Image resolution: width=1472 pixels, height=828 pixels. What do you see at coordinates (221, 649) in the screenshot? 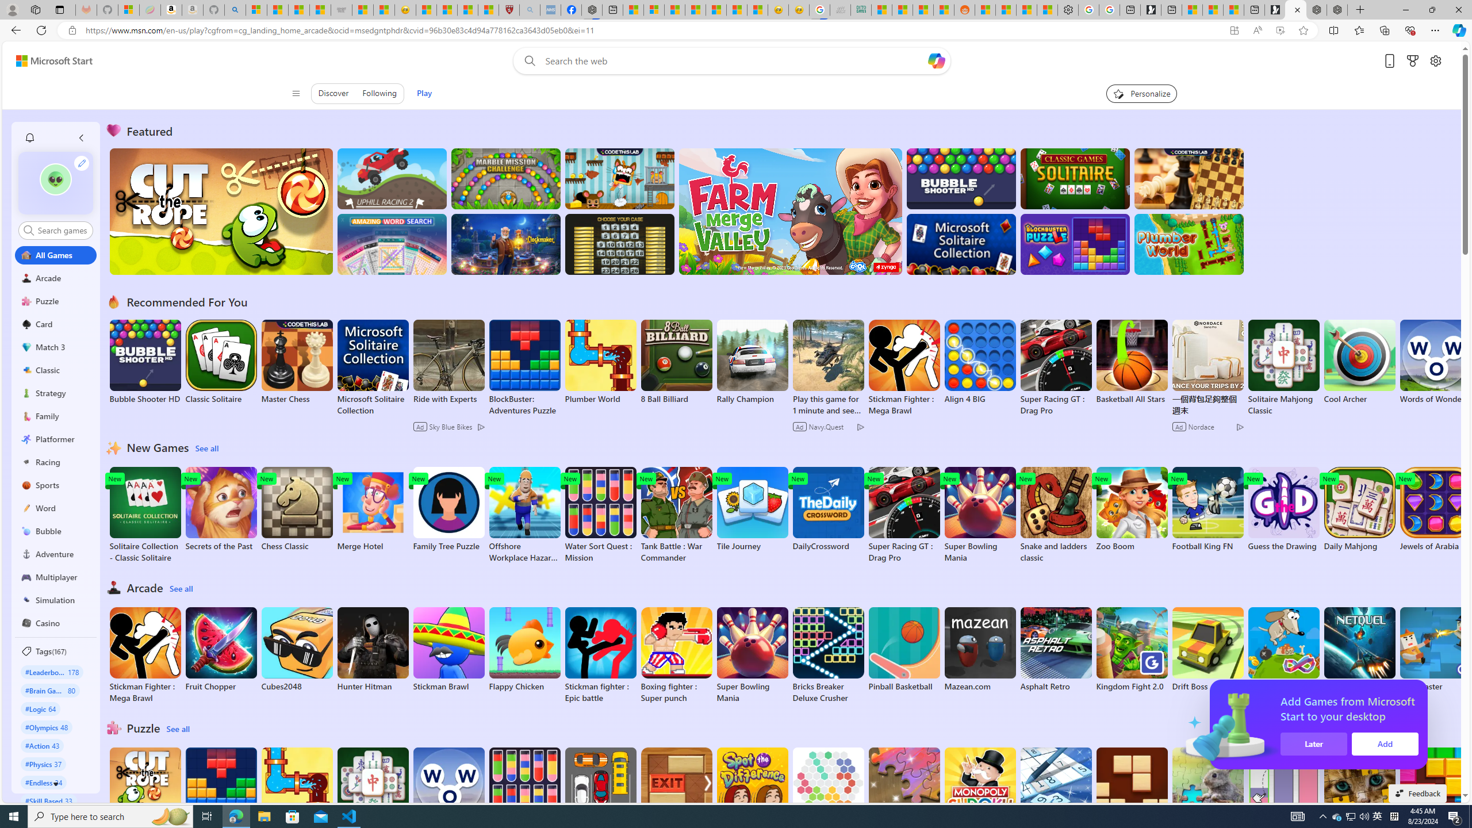
I see `Fruit Chopper` at bounding box center [221, 649].